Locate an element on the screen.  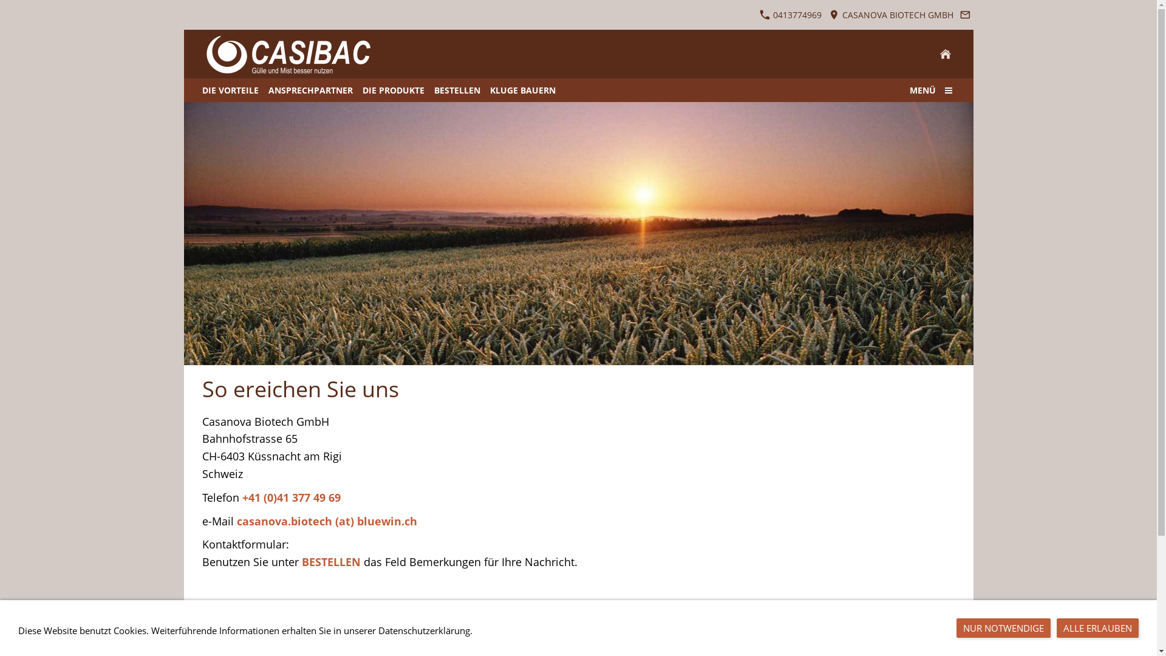
casanova.biotech (at) bluewin.ch is located at coordinates (327, 522).